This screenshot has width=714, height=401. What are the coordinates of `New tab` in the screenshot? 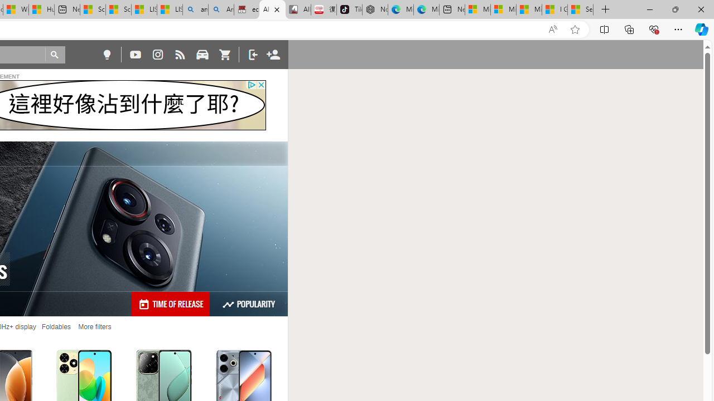 It's located at (452, 10).